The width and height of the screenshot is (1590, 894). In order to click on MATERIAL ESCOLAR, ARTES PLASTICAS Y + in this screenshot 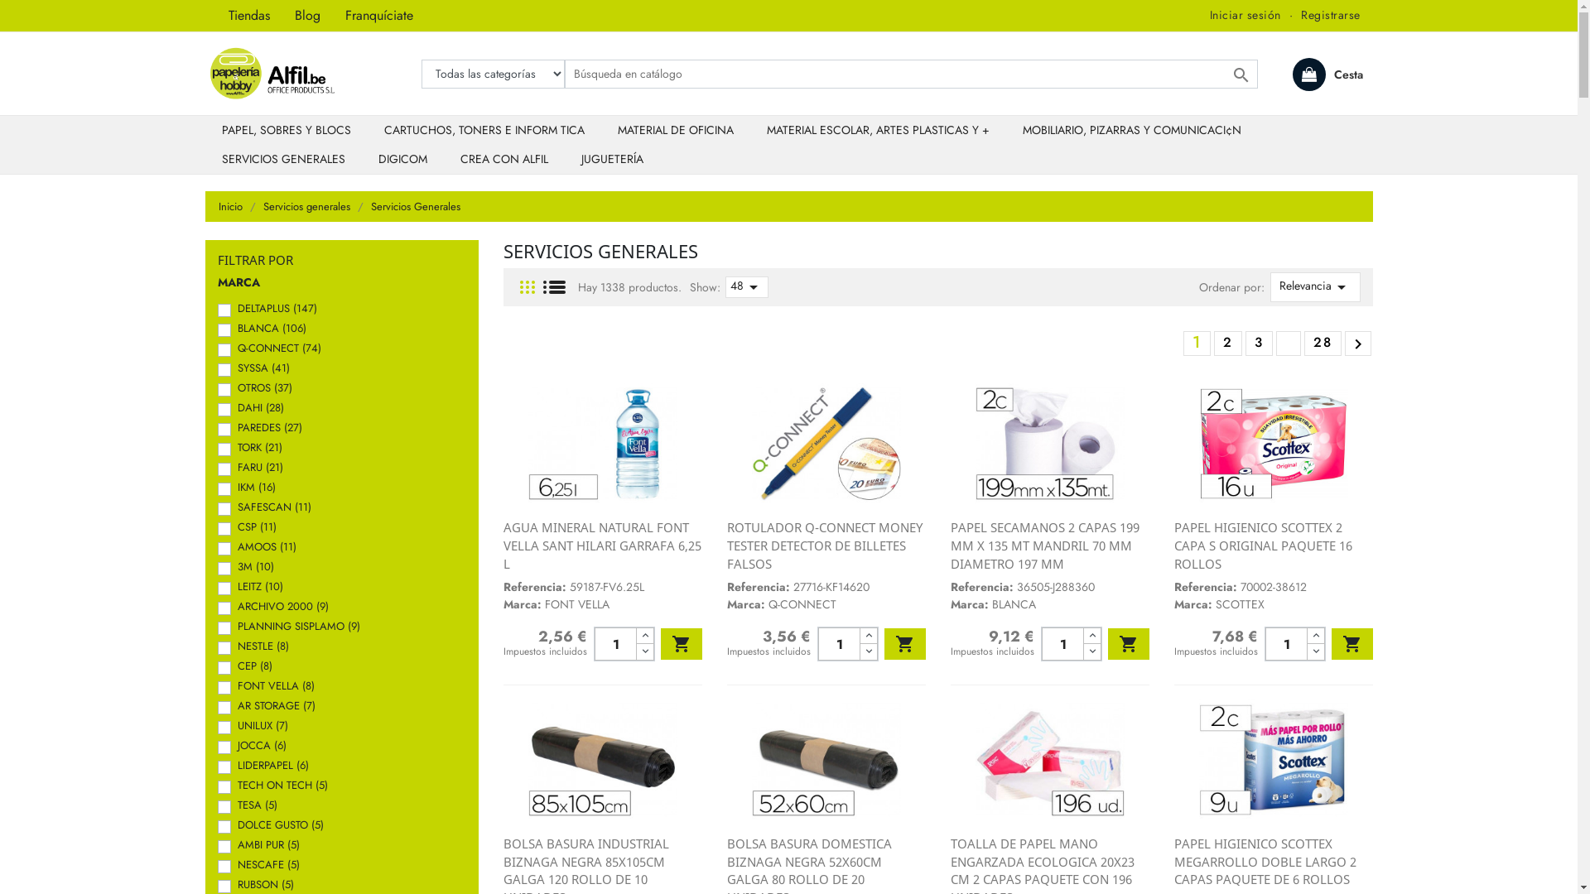, I will do `click(878, 131)`.